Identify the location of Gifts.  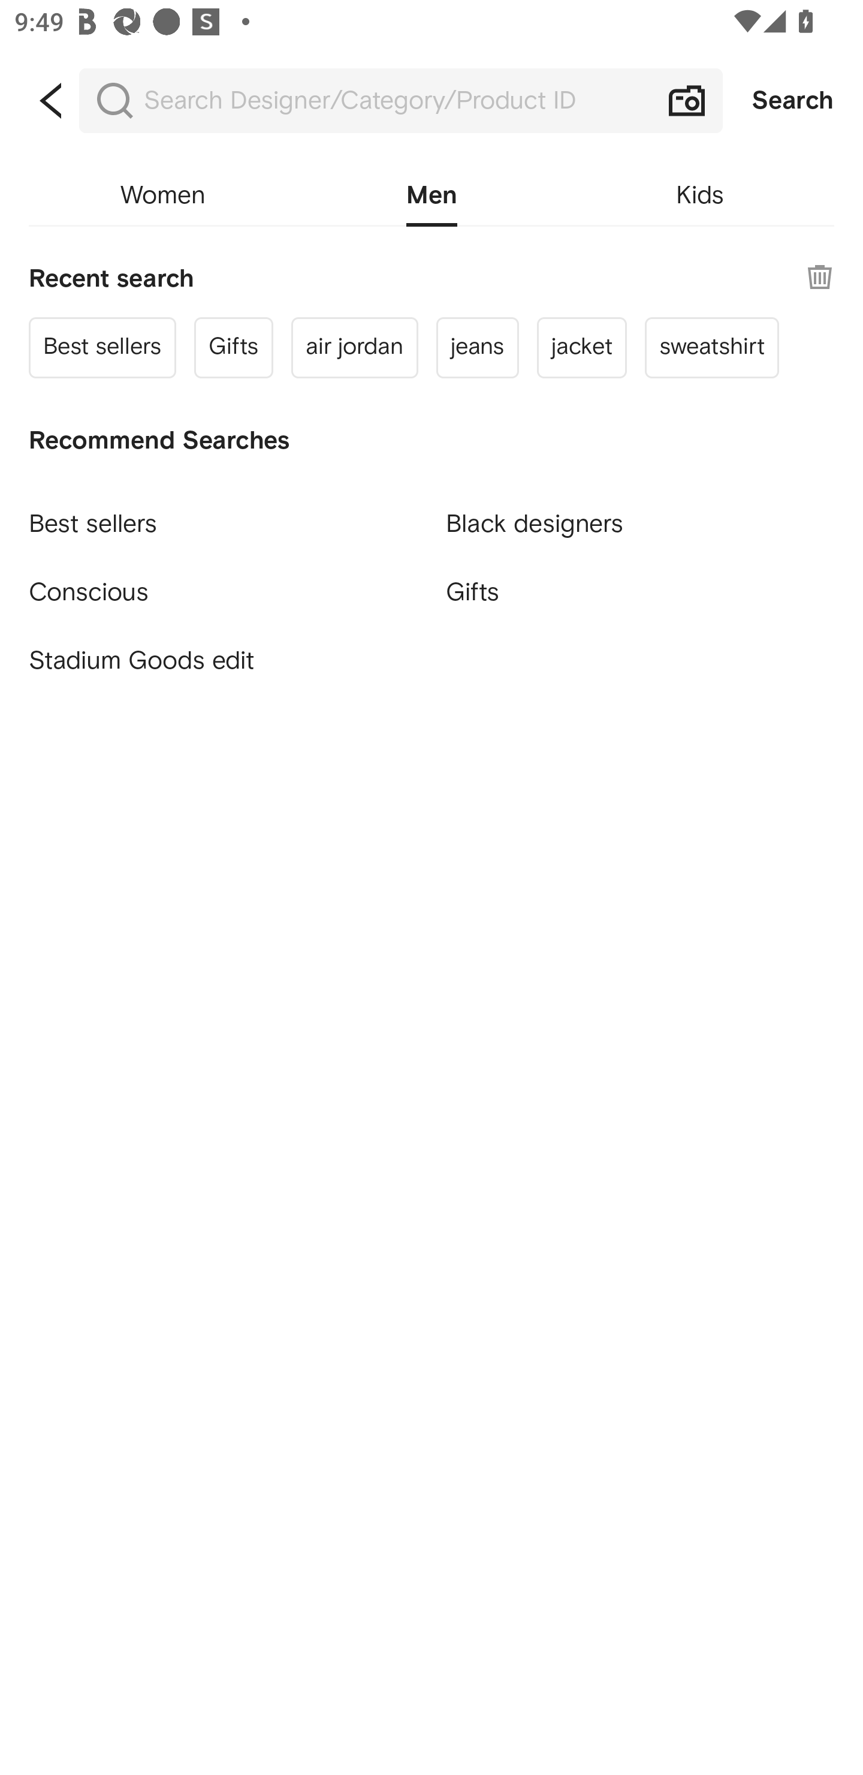
(234, 347).